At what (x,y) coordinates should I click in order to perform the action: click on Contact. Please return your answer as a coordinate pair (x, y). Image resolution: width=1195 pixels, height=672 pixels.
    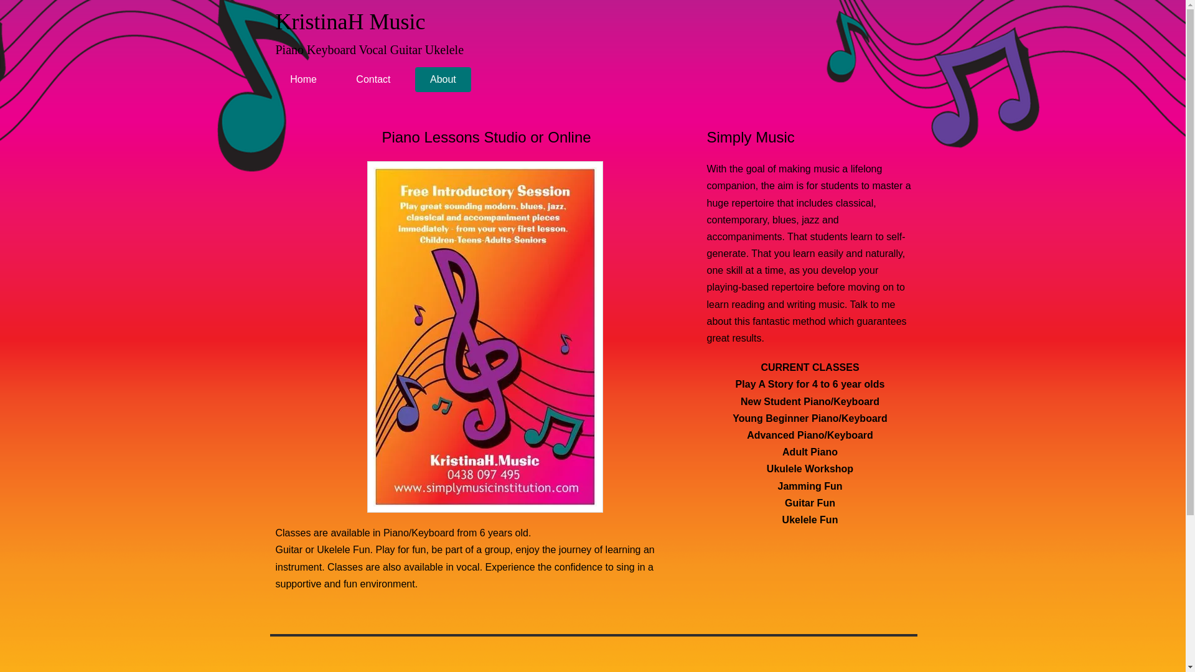
    Looking at the image, I should click on (373, 80).